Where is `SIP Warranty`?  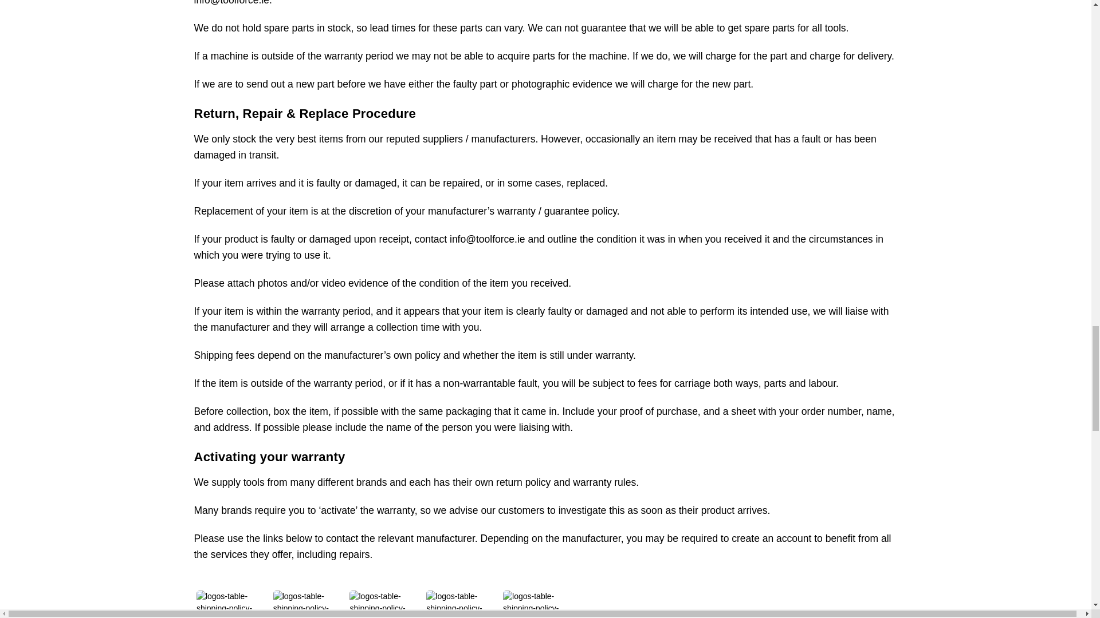
SIP Warranty is located at coordinates (462, 604).